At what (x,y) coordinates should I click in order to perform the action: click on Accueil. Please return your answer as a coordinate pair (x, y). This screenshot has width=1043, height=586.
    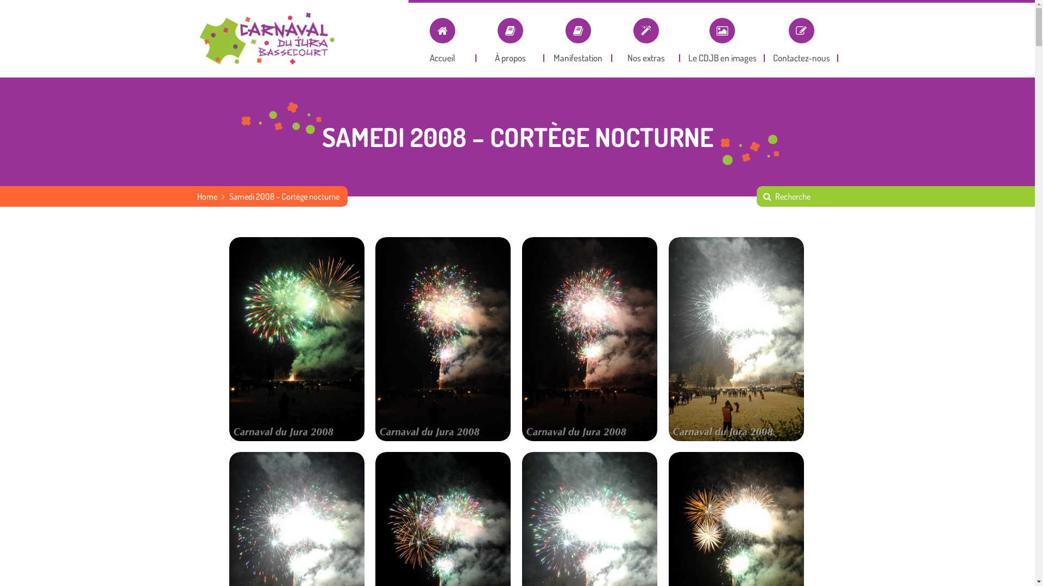
    Looking at the image, I should click on (442, 31).